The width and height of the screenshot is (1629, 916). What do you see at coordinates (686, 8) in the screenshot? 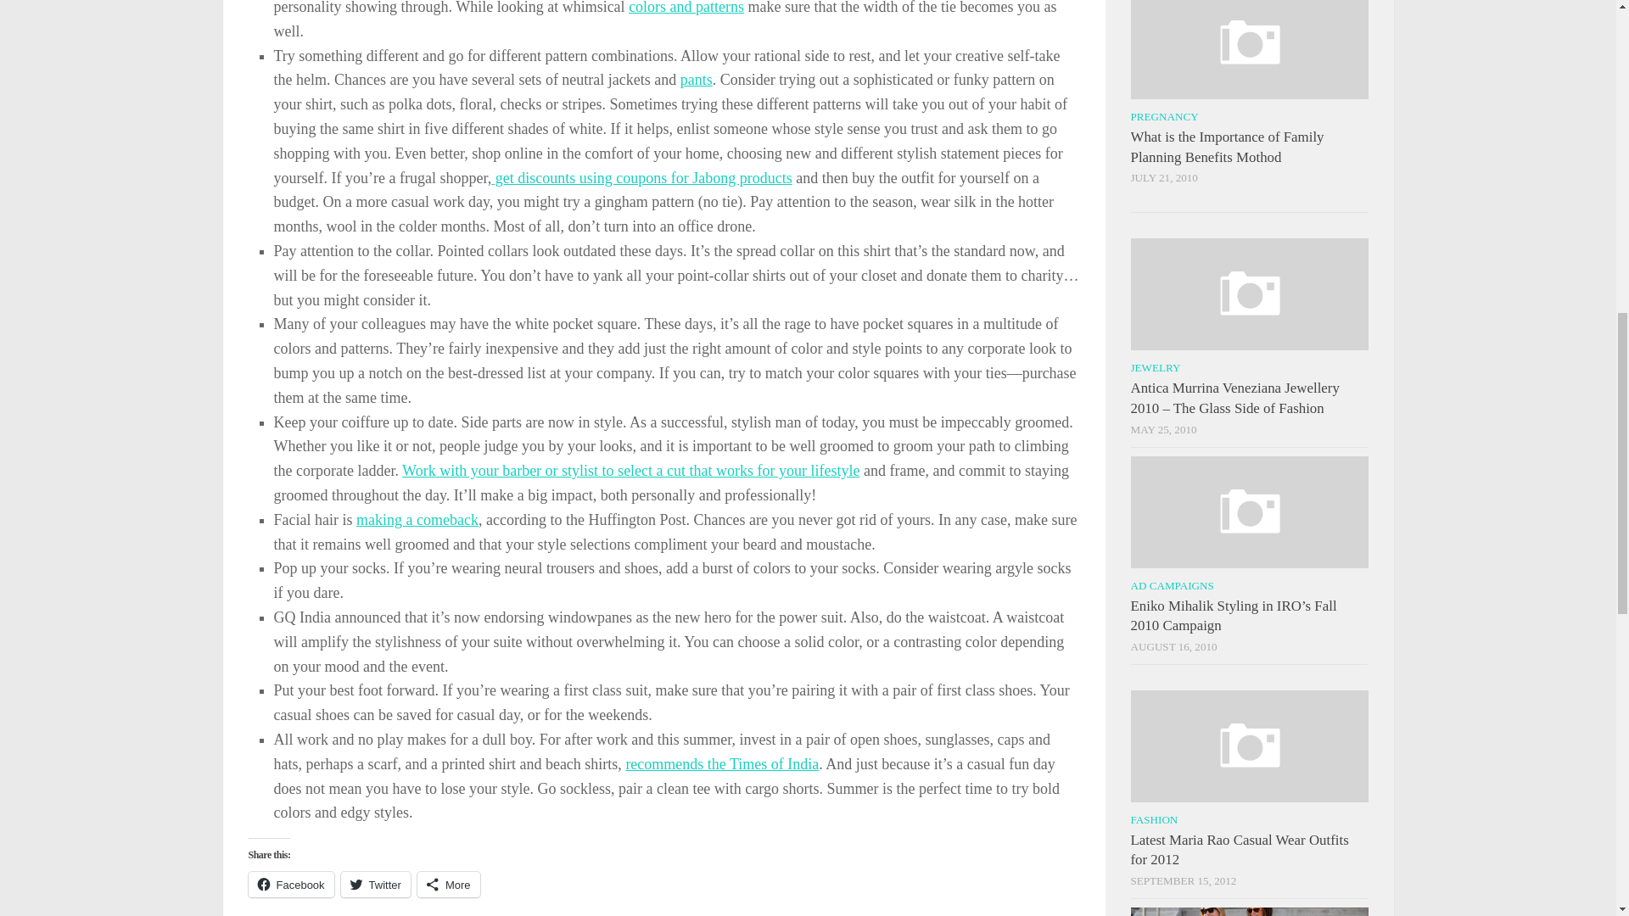
I see `colors and patterns` at bounding box center [686, 8].